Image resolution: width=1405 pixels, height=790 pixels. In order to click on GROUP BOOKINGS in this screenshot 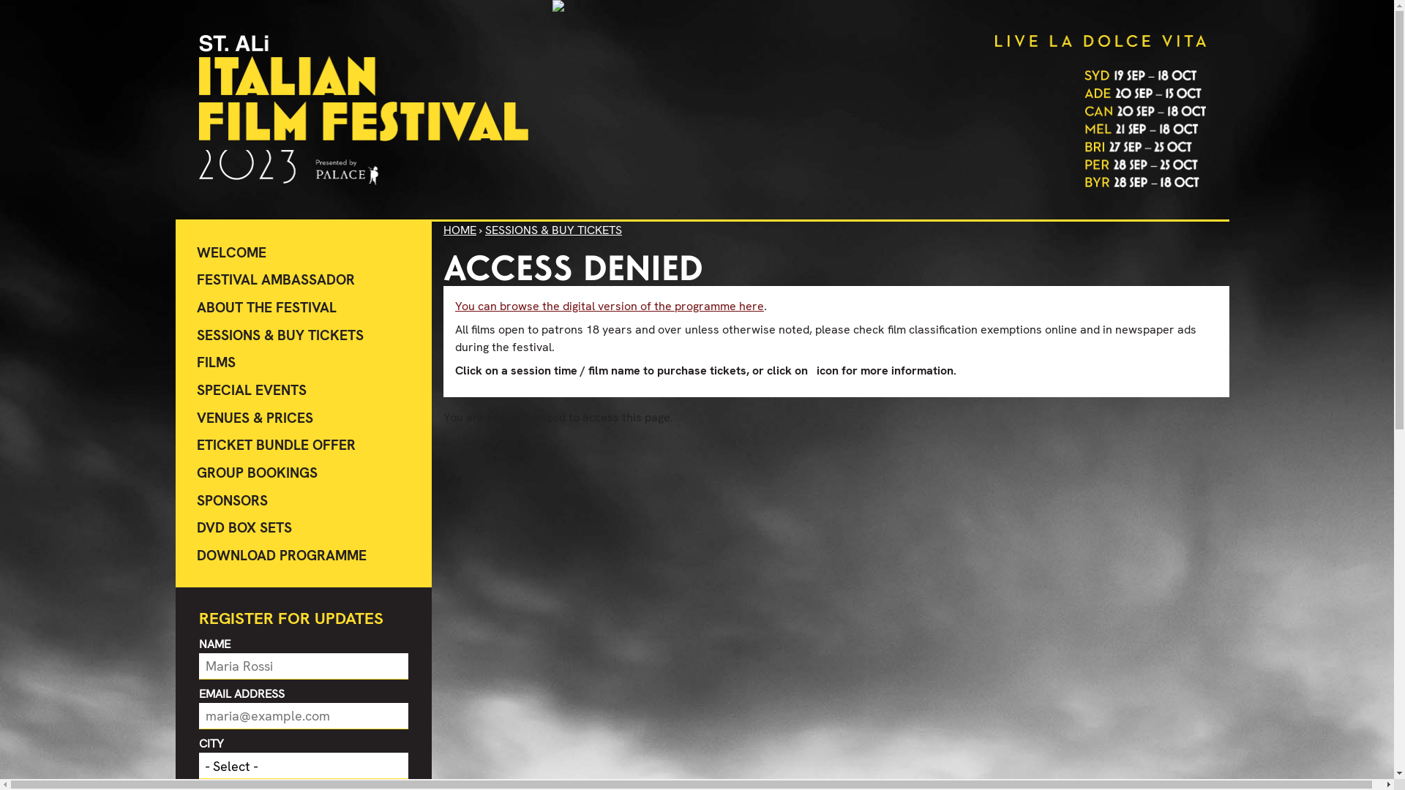, I will do `click(304, 473)`.